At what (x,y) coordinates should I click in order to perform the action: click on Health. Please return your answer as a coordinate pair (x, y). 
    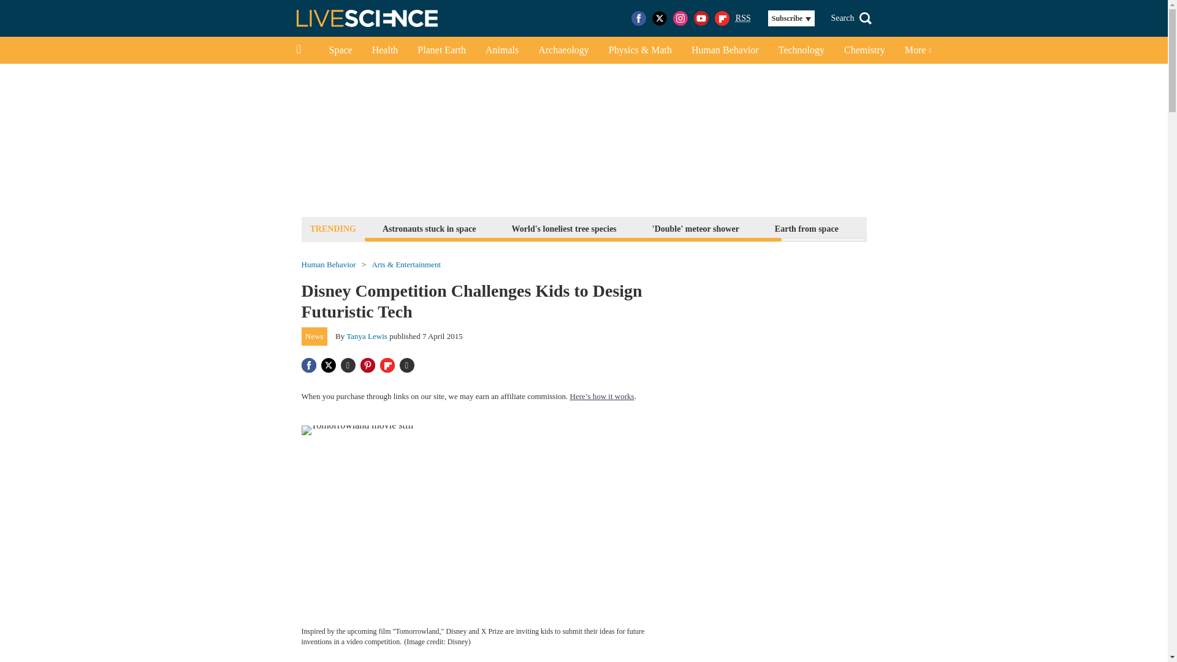
    Looking at the image, I should click on (385, 50).